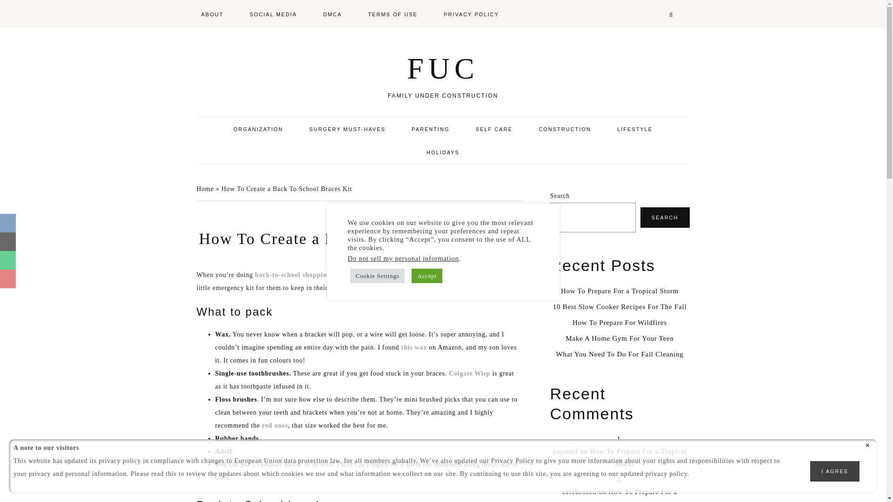  I want to click on TERMS OF USE, so click(393, 13).